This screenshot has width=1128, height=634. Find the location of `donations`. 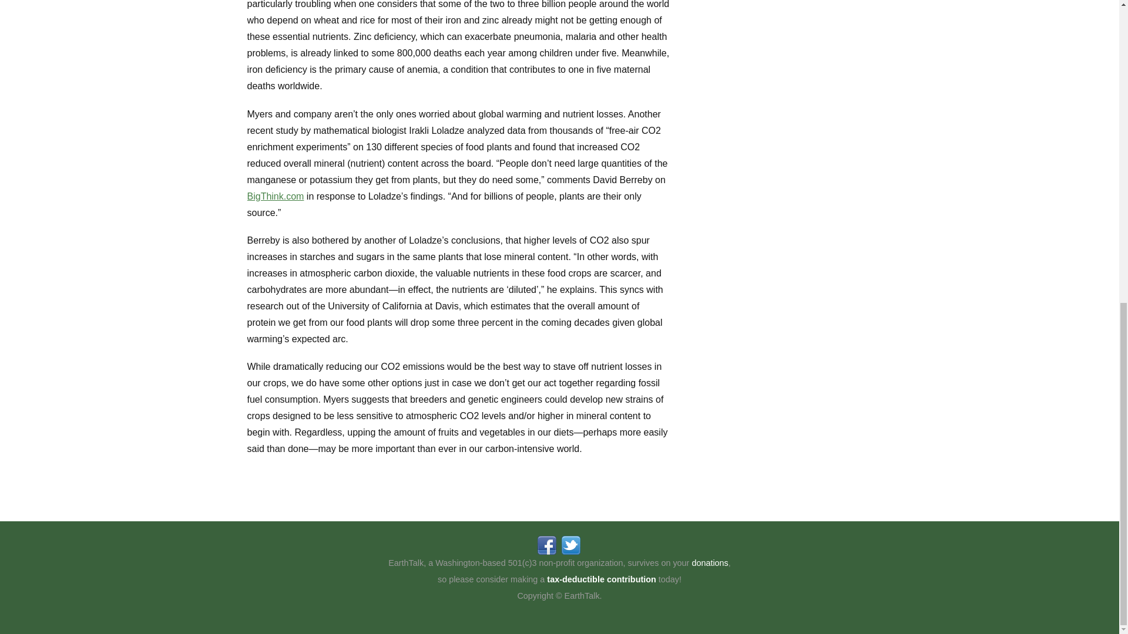

donations is located at coordinates (709, 562).